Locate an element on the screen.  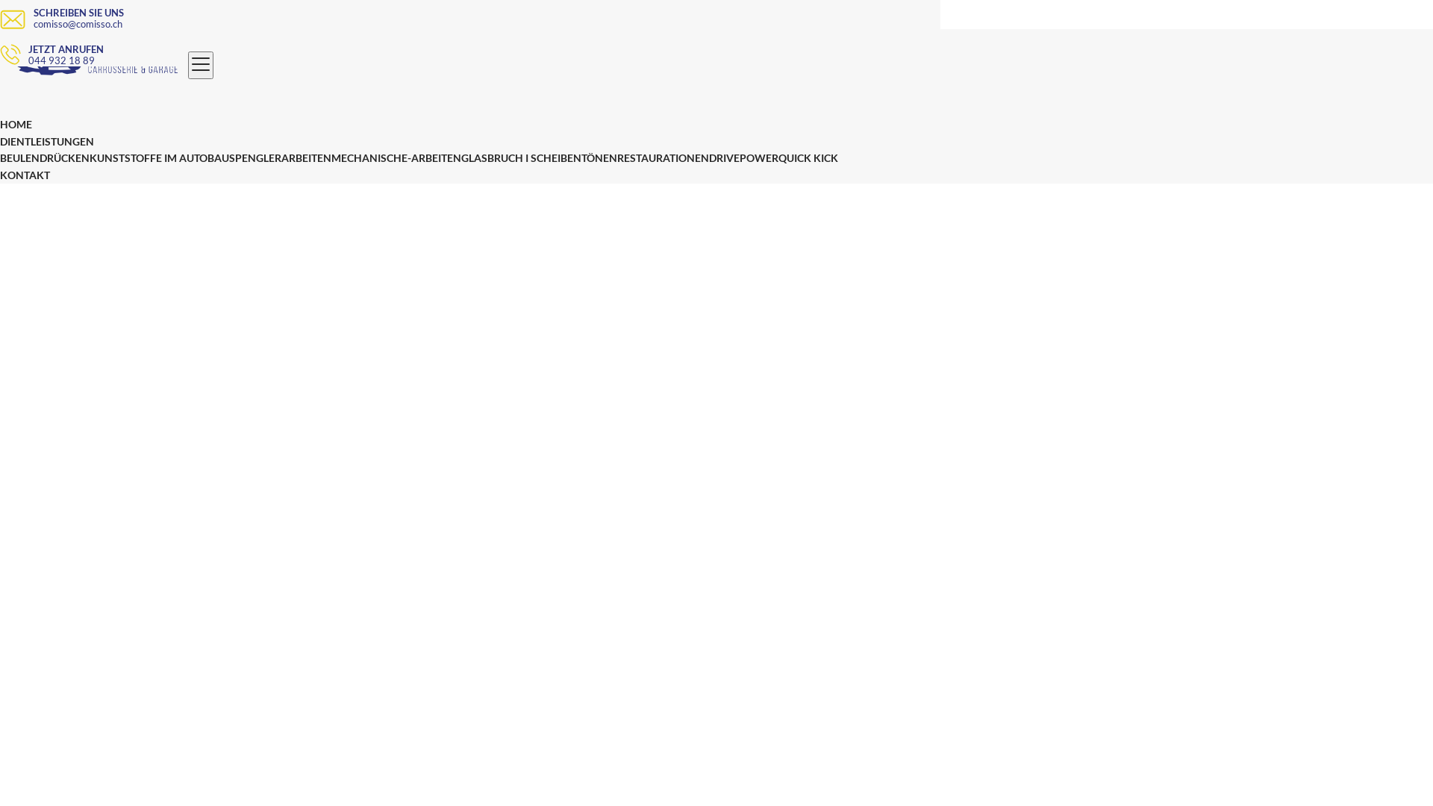
KONTAKT is located at coordinates (25, 175).